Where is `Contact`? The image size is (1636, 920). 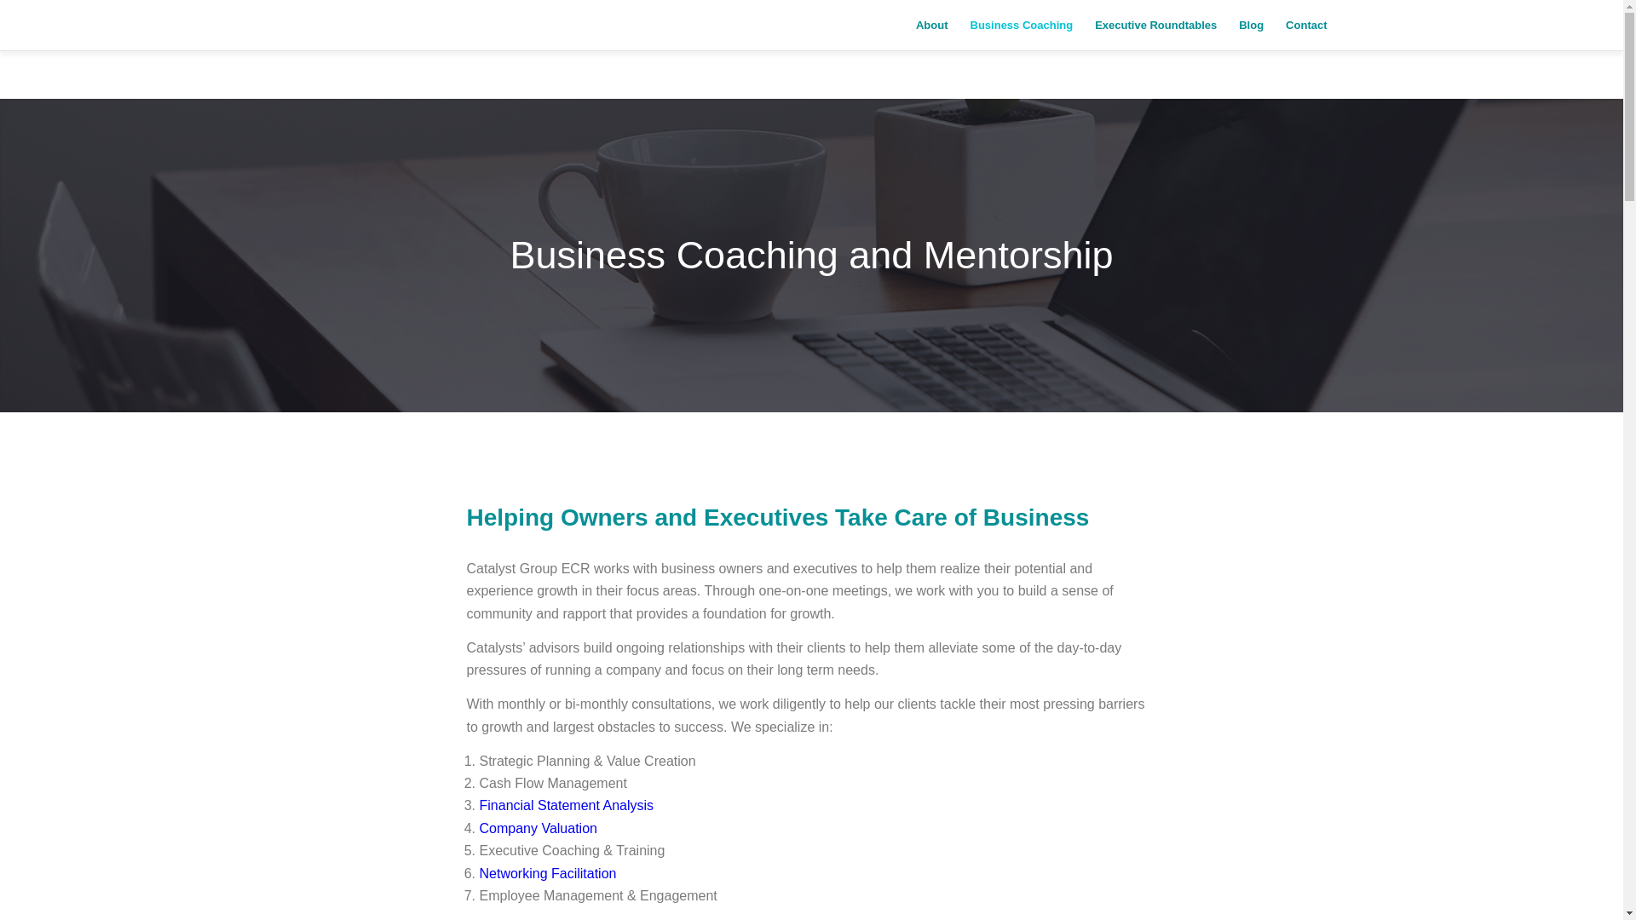 Contact is located at coordinates (1300, 26).